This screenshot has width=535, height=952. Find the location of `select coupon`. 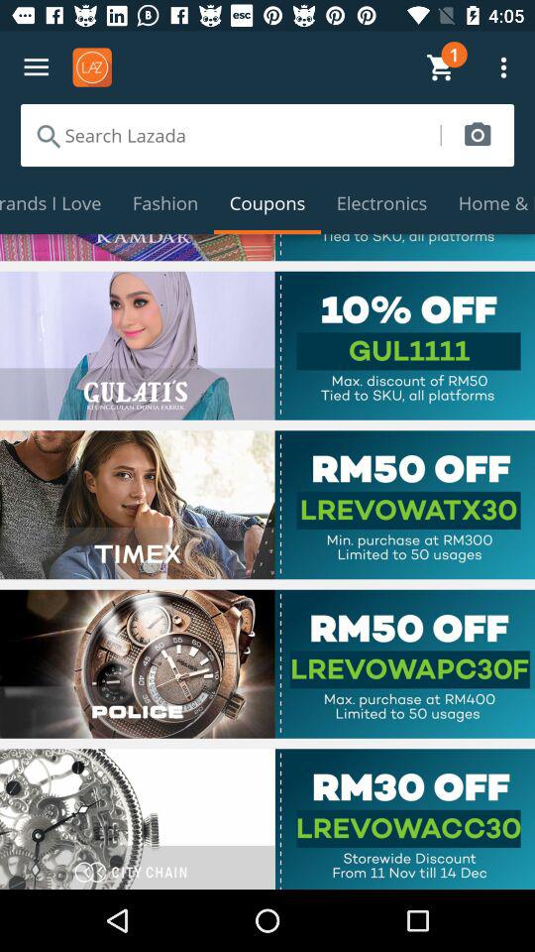

select coupon is located at coordinates (267, 505).